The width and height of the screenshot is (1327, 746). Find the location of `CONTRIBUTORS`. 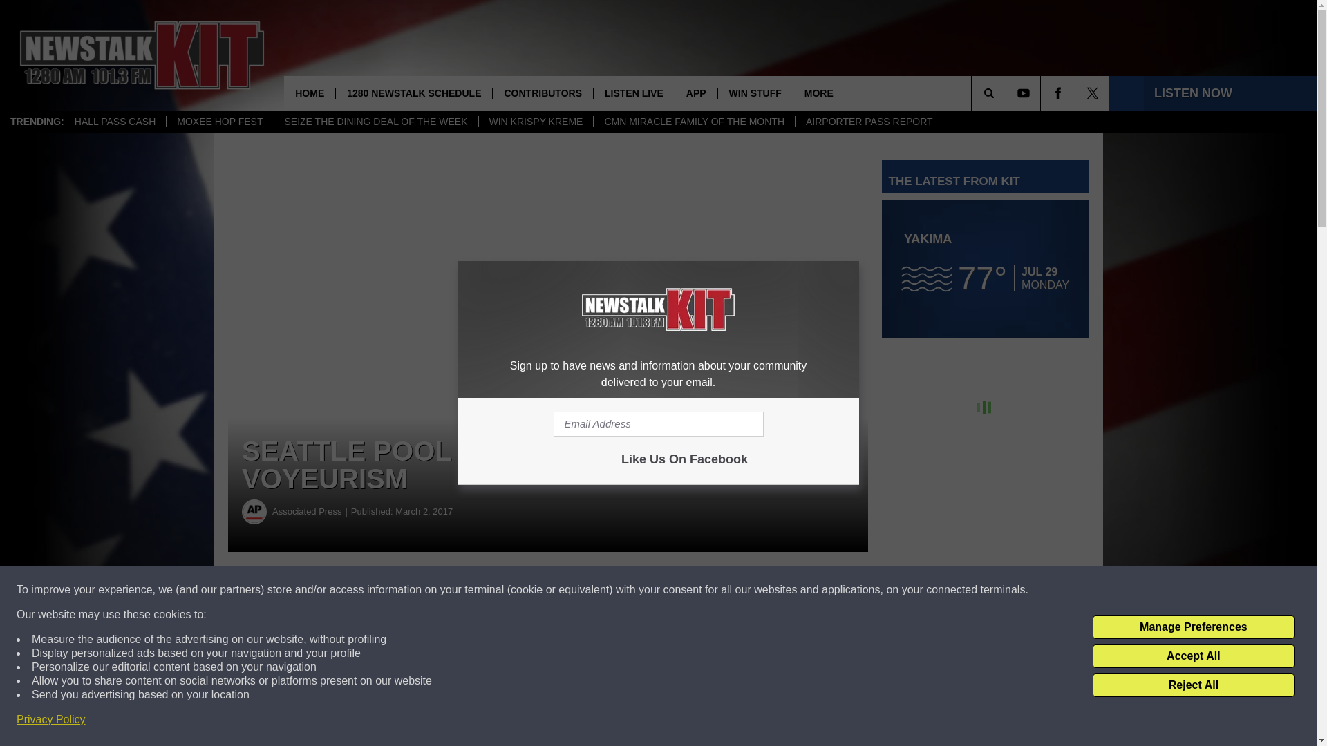

CONTRIBUTORS is located at coordinates (543, 93).